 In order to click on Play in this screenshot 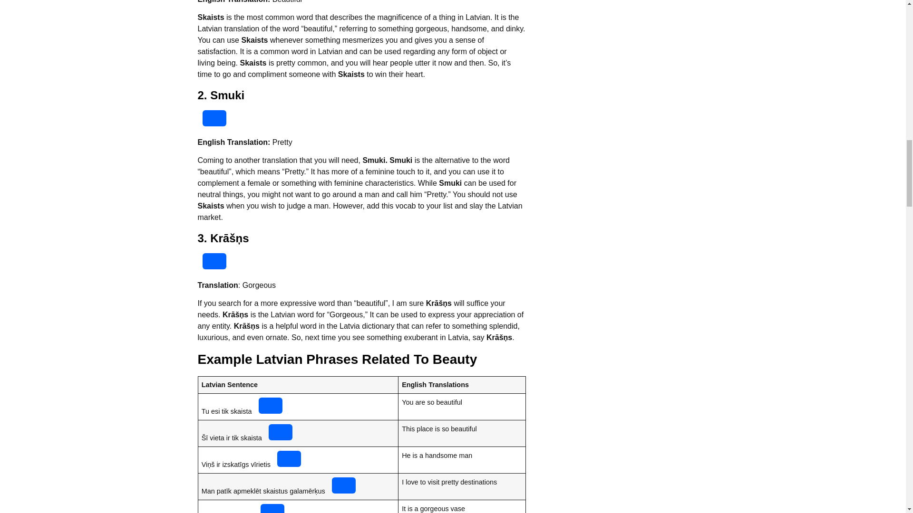, I will do `click(344, 485)`.